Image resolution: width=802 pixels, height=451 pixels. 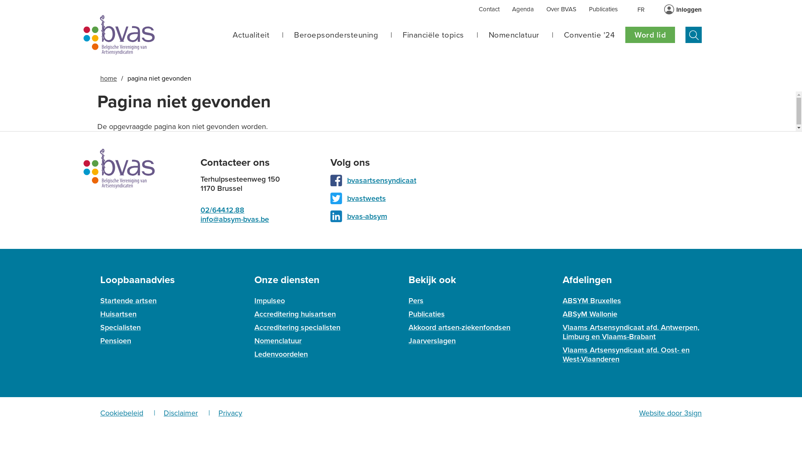 I want to click on Actualiteit, so click(x=251, y=35).